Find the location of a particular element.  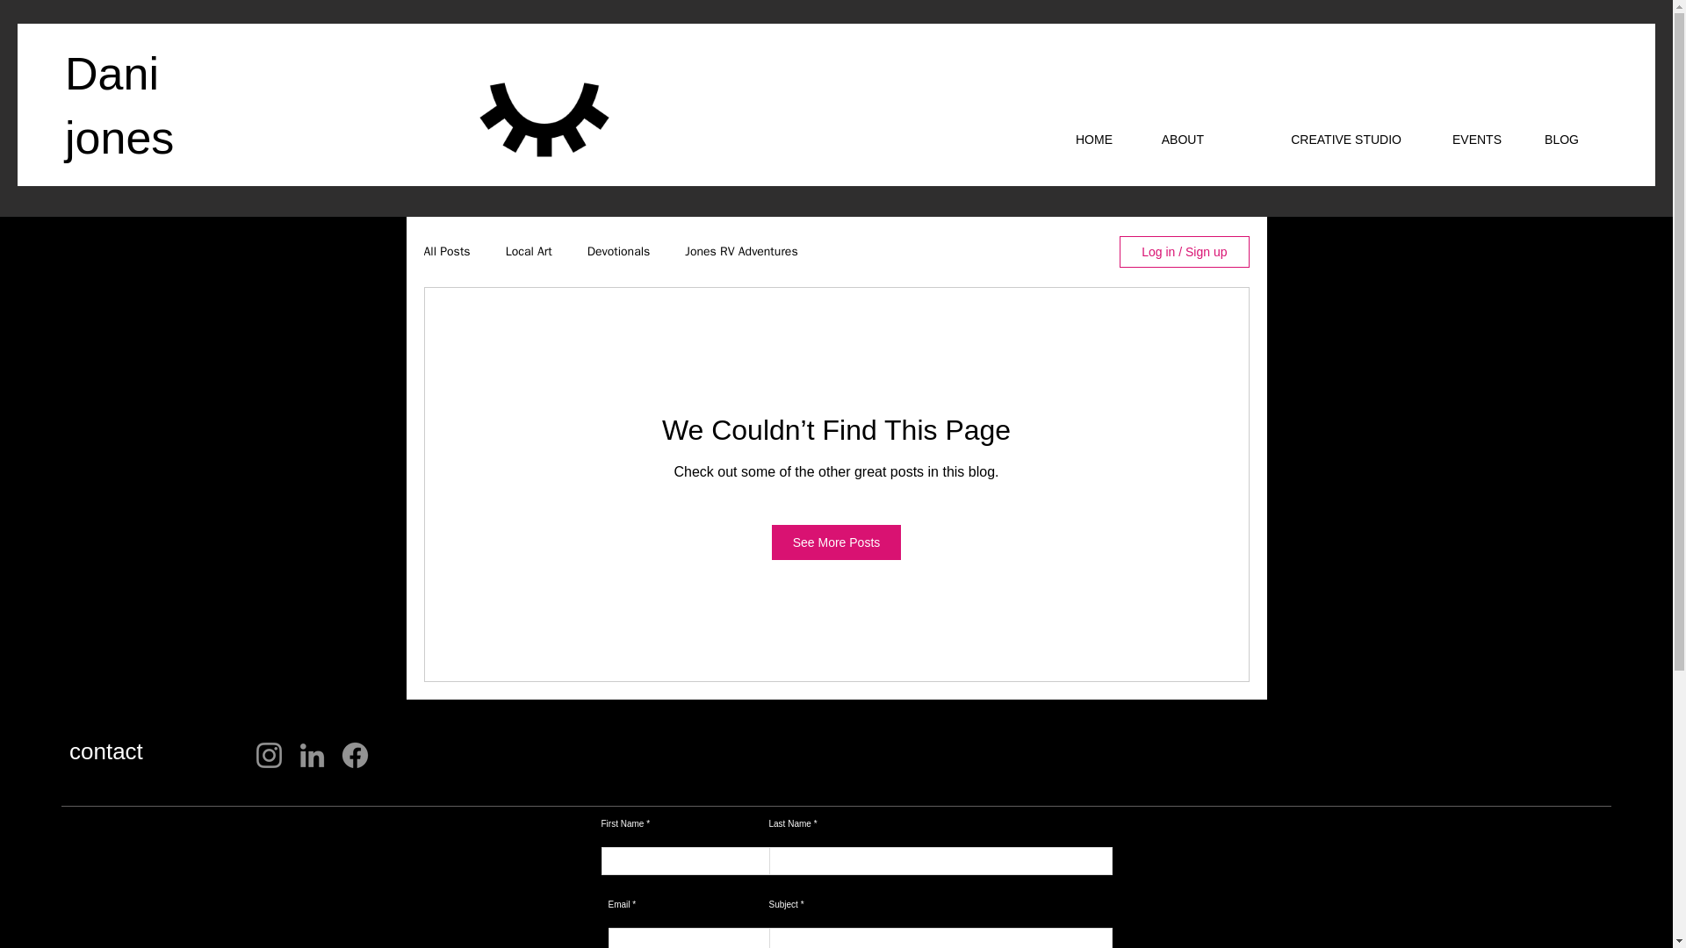

BLOG is located at coordinates (1553, 139).